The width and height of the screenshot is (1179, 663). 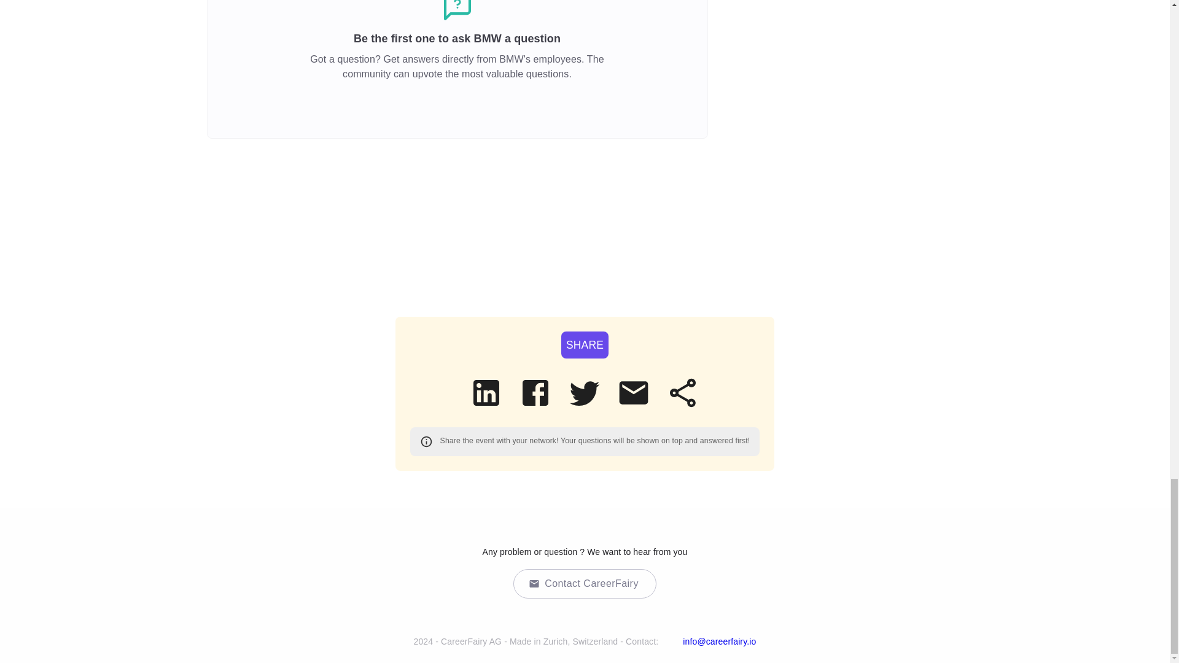 I want to click on Contact CareerFairy, so click(x=585, y=583).